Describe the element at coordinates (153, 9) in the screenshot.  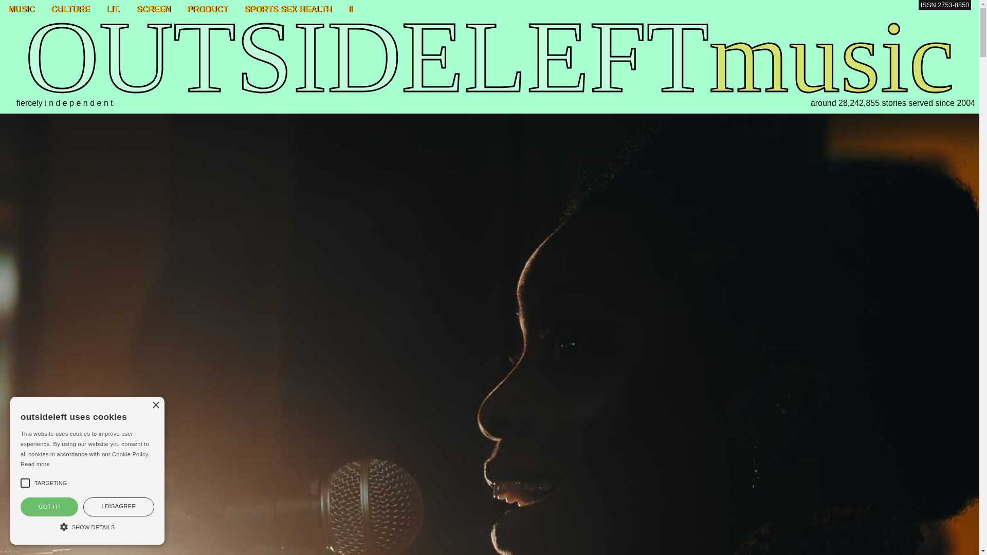
I see `SCREEN` at that location.